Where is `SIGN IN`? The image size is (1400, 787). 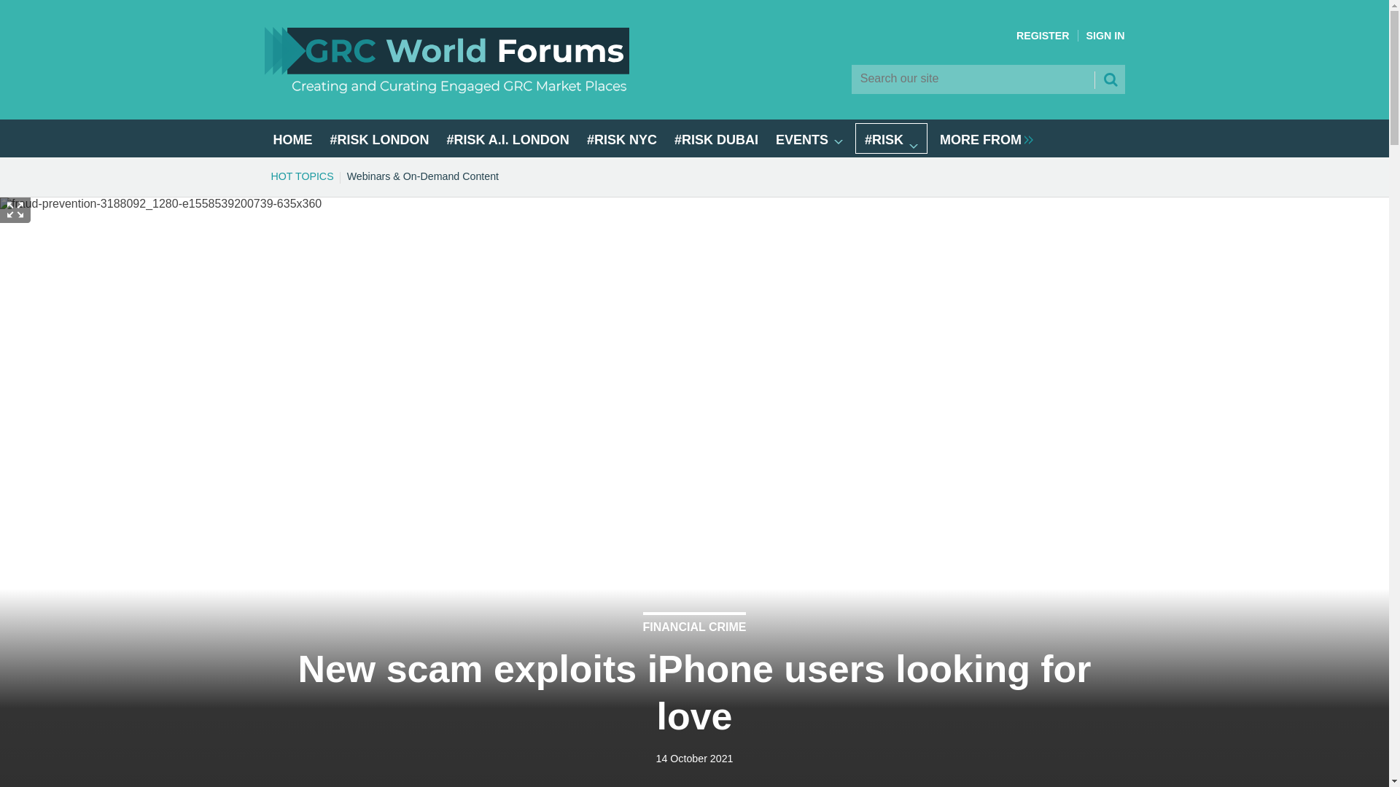 SIGN IN is located at coordinates (1105, 36).